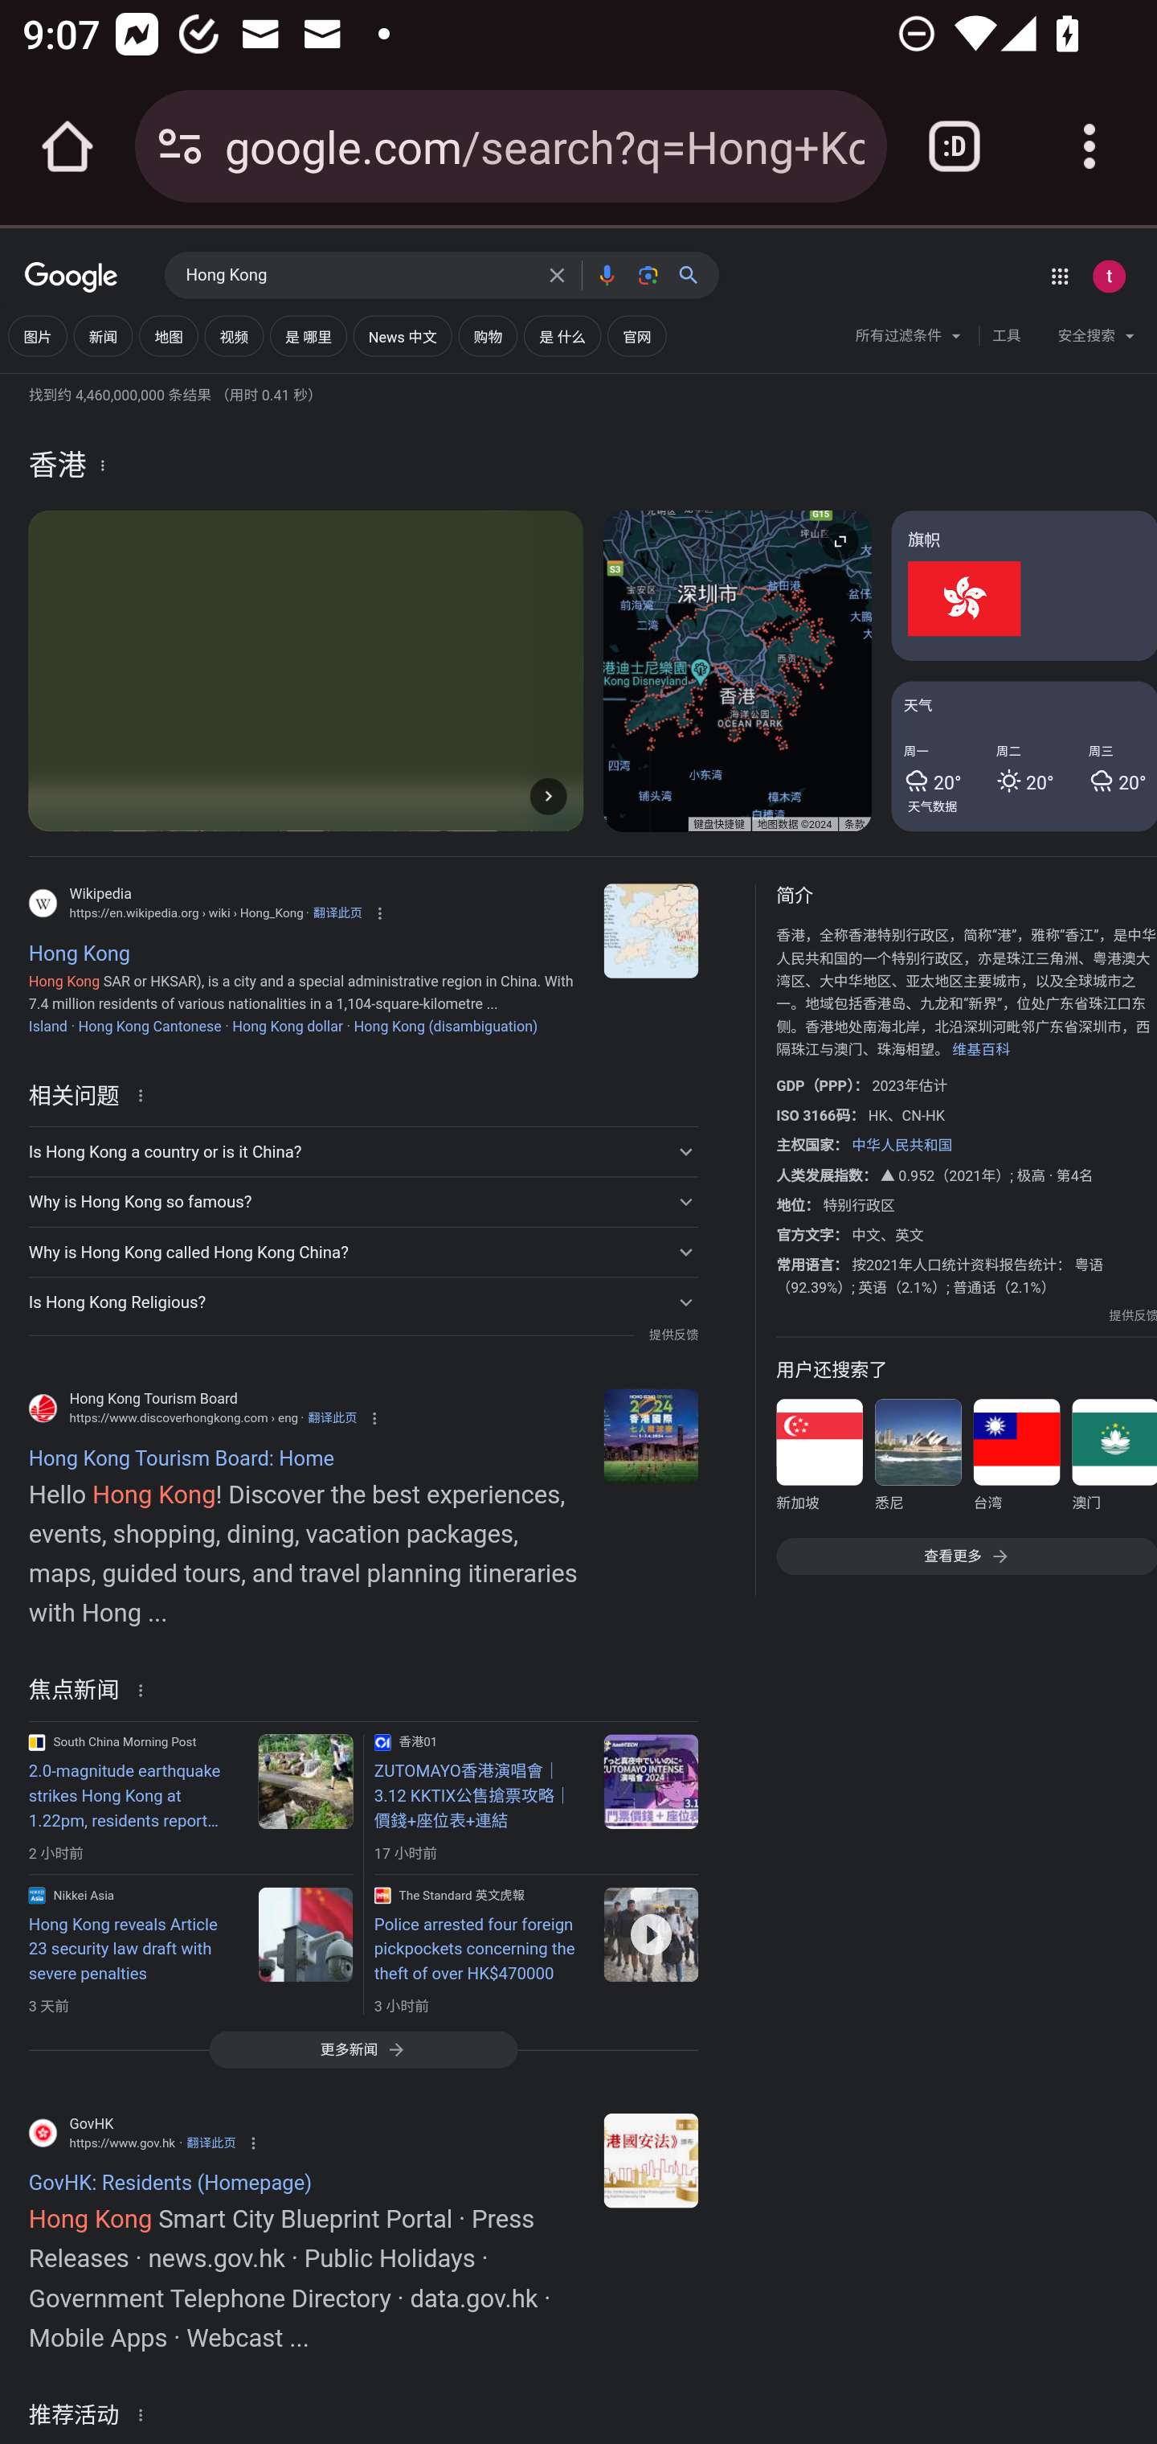 Image resolution: width=1157 pixels, height=2444 pixels. Describe the element at coordinates (651, 931) in the screenshot. I see `Hong_Kong` at that location.